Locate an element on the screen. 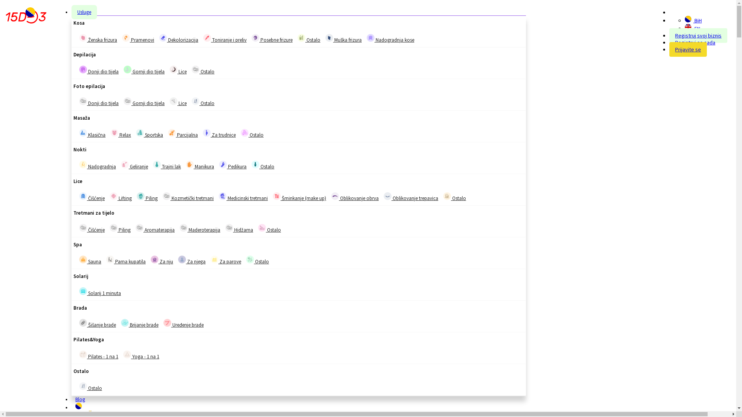  Ostalo is located at coordinates (90, 387).